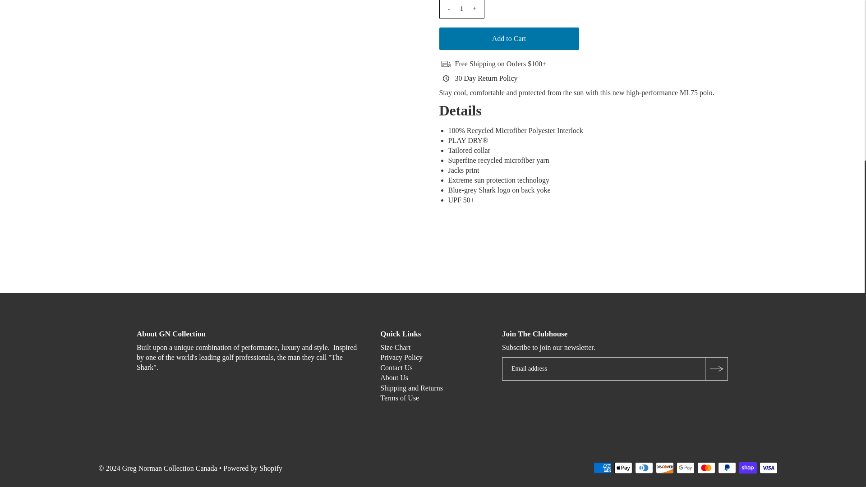  Describe the element at coordinates (706, 467) in the screenshot. I see `Mastercard` at that location.